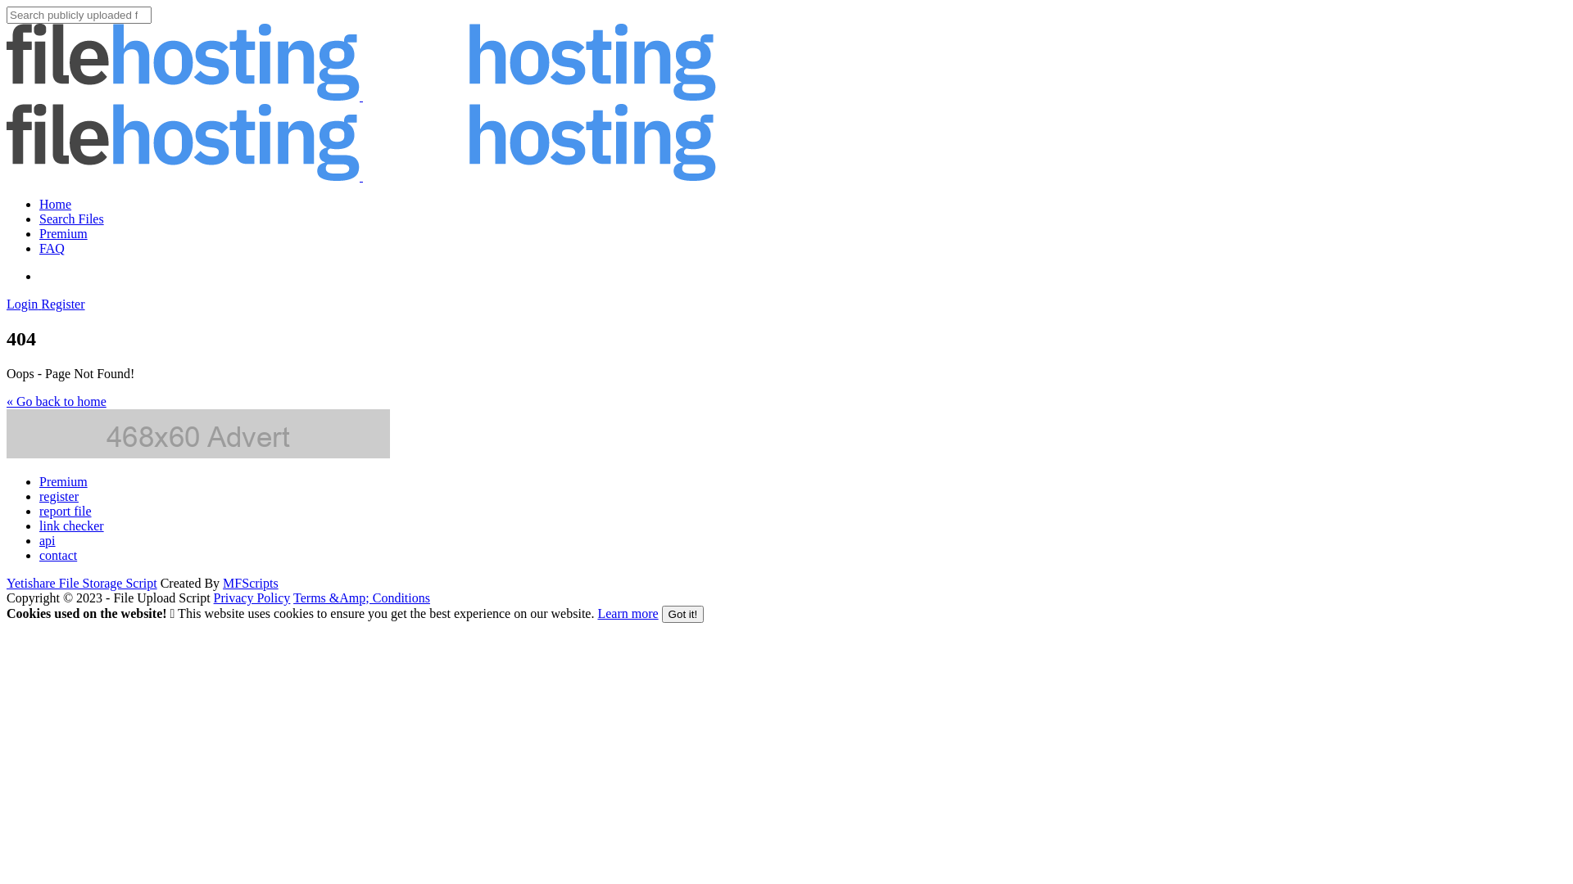 The width and height of the screenshot is (1573, 884). What do you see at coordinates (58, 555) in the screenshot?
I see `contact` at bounding box center [58, 555].